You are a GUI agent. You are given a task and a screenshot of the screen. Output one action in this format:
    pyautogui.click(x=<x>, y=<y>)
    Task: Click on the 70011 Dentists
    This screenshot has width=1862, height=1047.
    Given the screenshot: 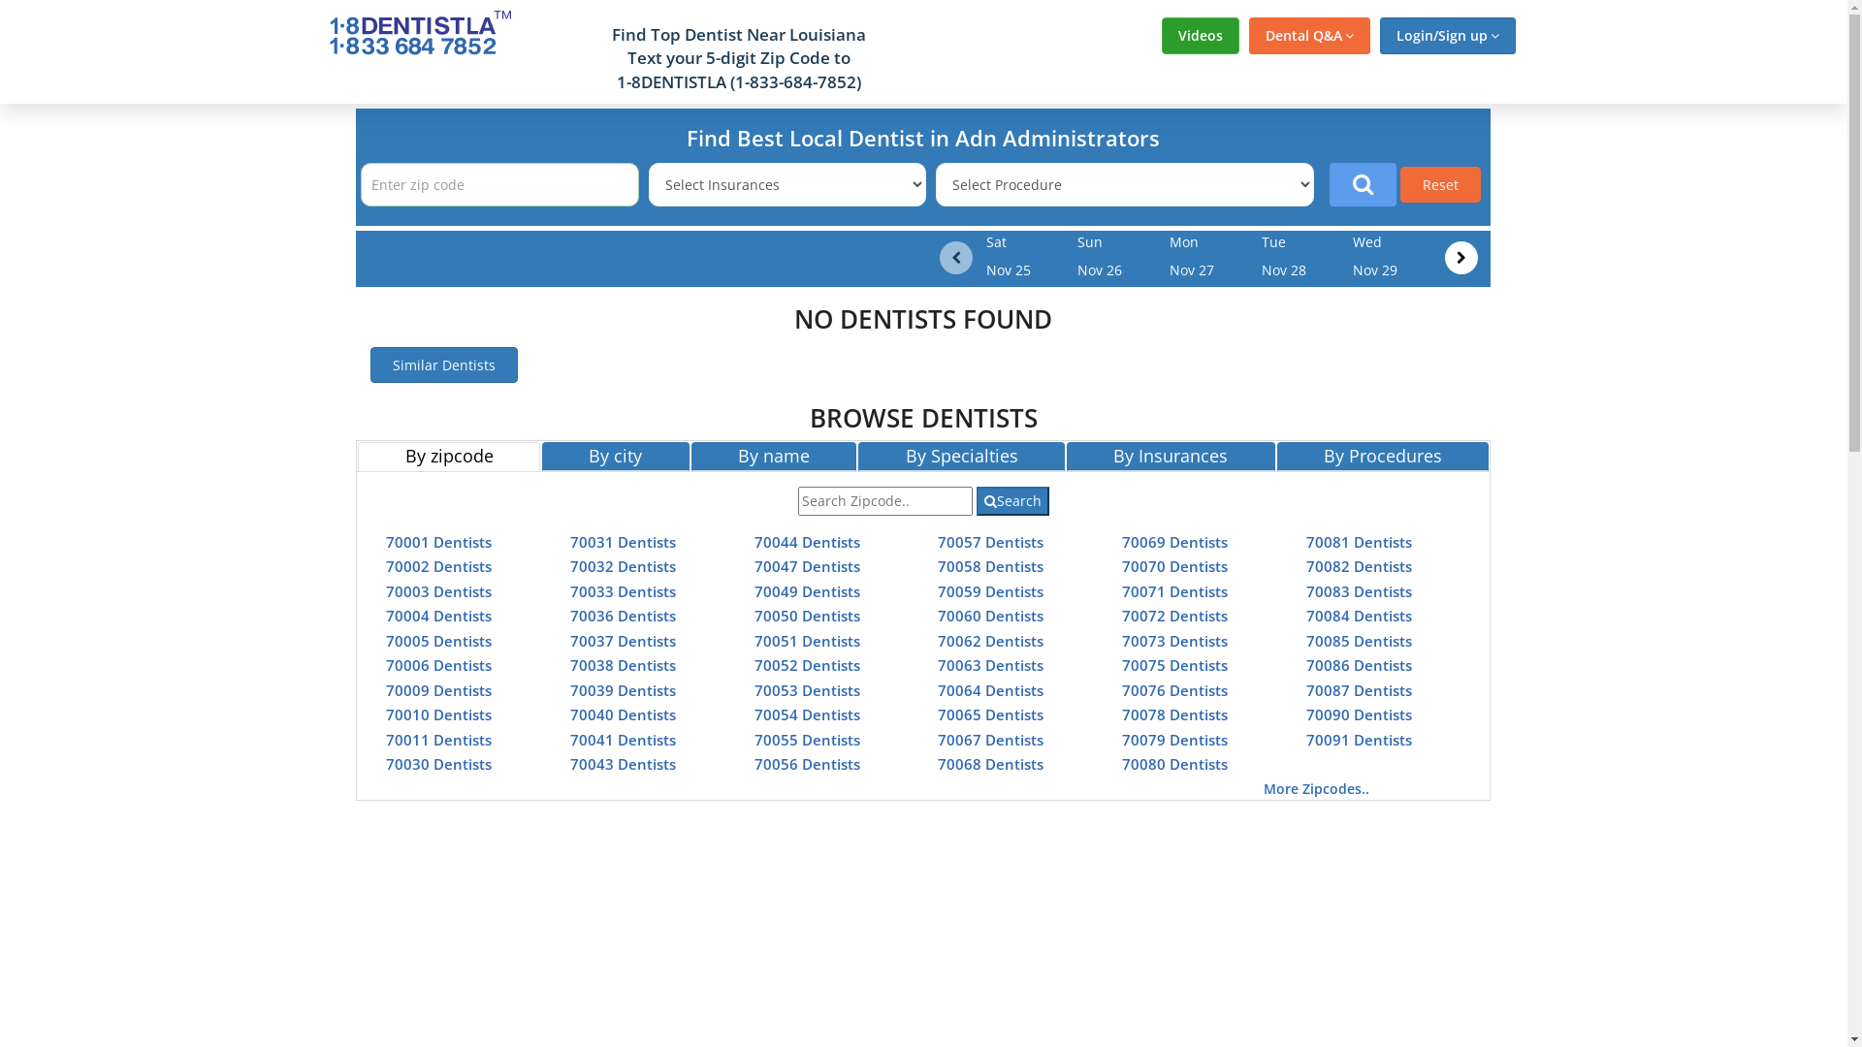 What is the action you would take?
    pyautogui.click(x=438, y=739)
    